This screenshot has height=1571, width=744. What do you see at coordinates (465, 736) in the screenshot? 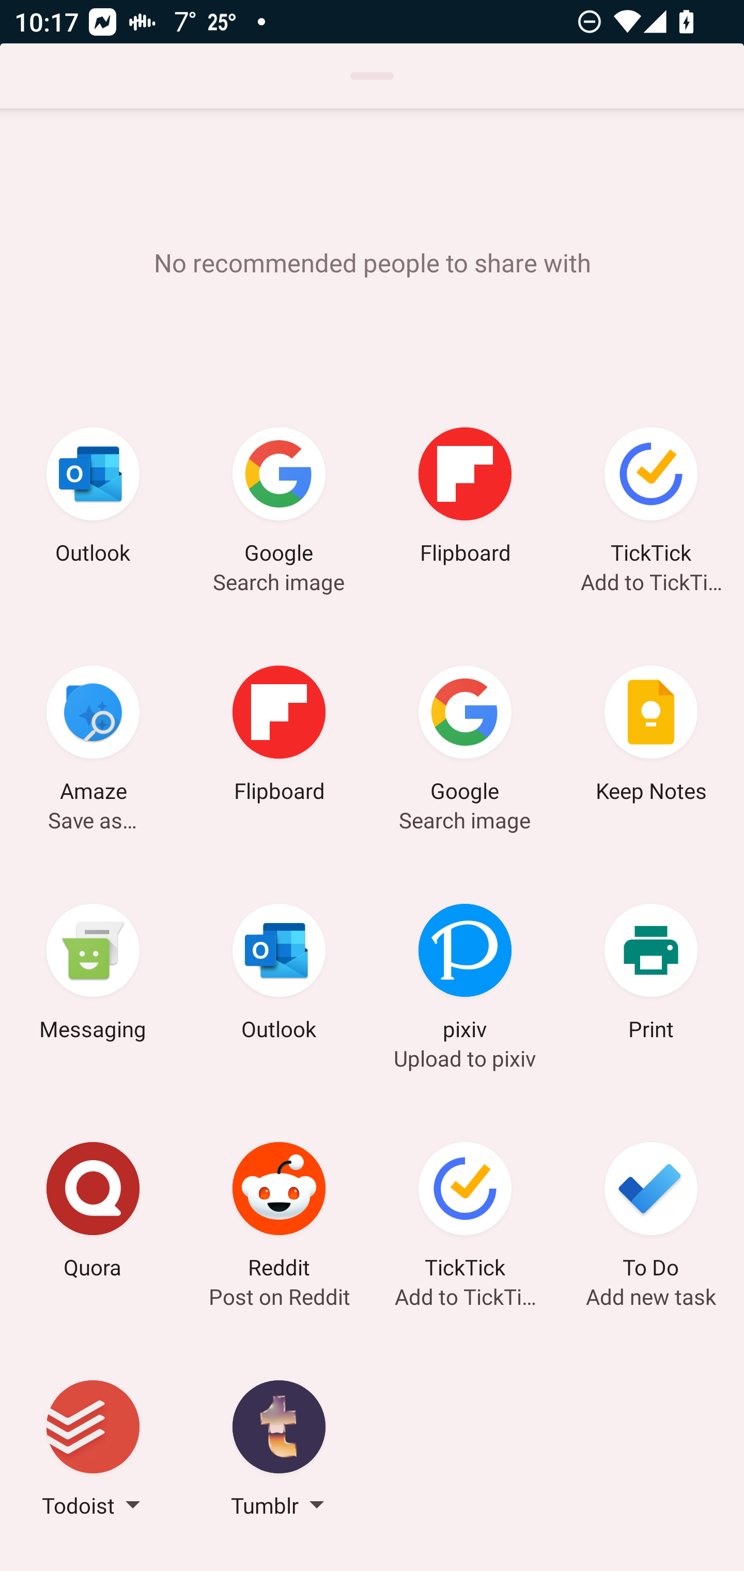
I see `Google Search image` at bounding box center [465, 736].